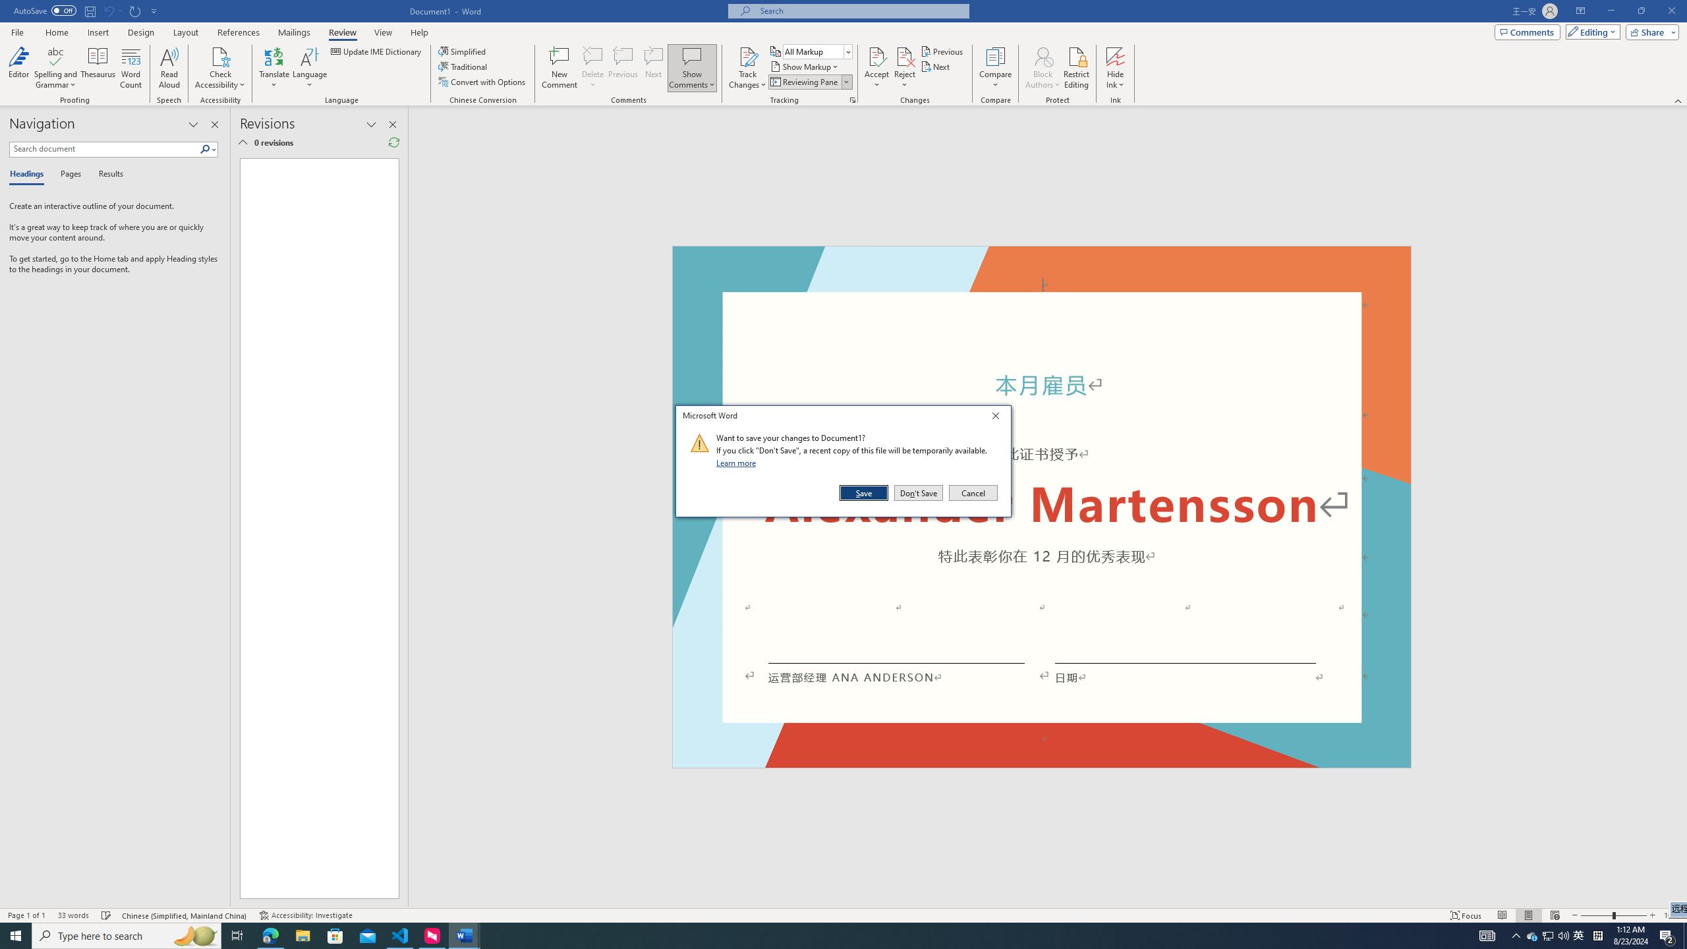 The image size is (1687, 949). I want to click on Mode, so click(1591, 32).